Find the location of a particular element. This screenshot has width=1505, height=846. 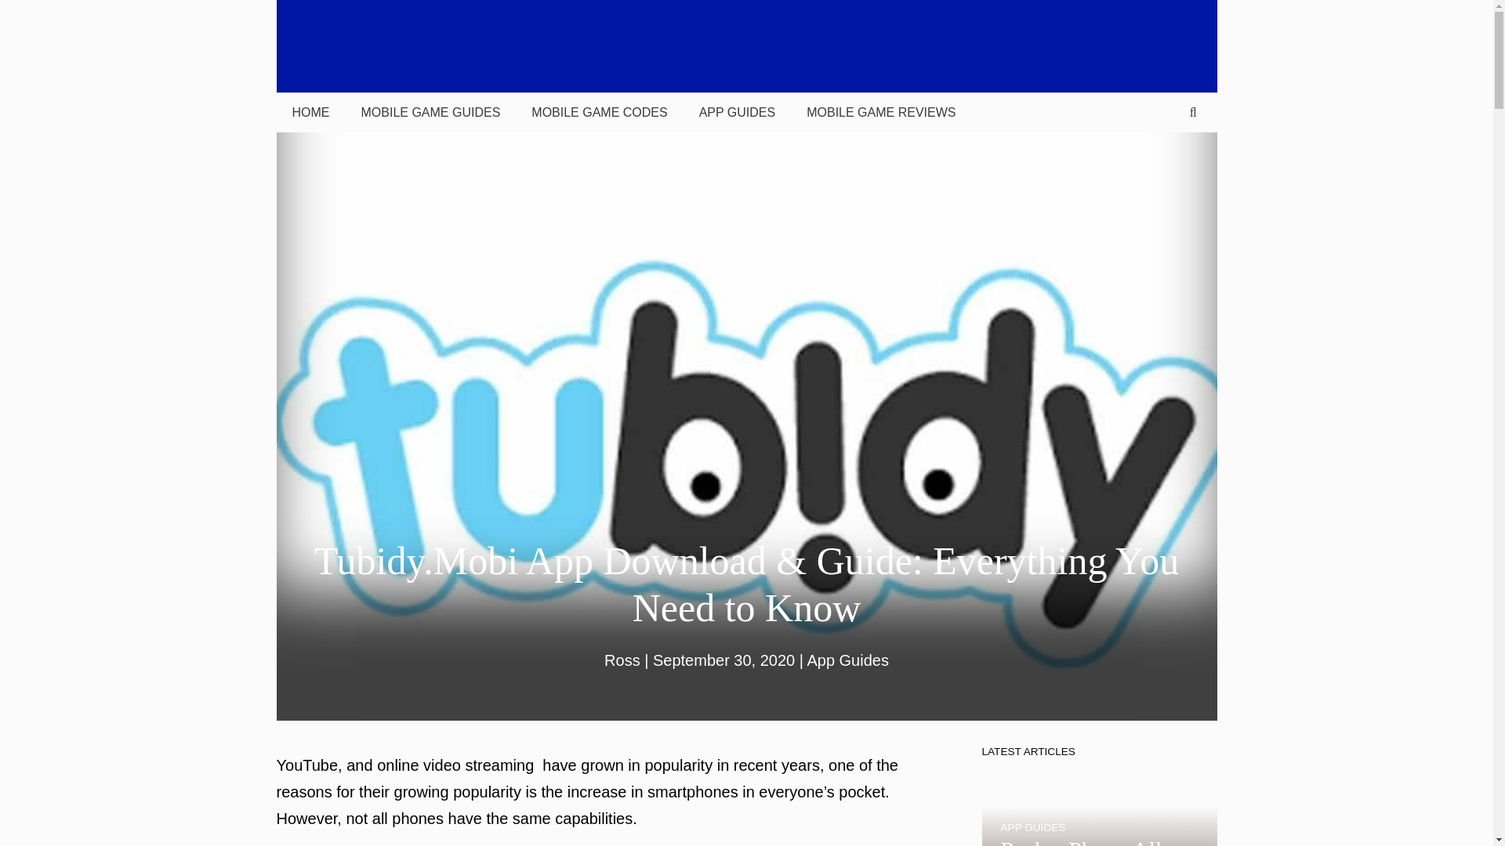

App Guides is located at coordinates (848, 660).